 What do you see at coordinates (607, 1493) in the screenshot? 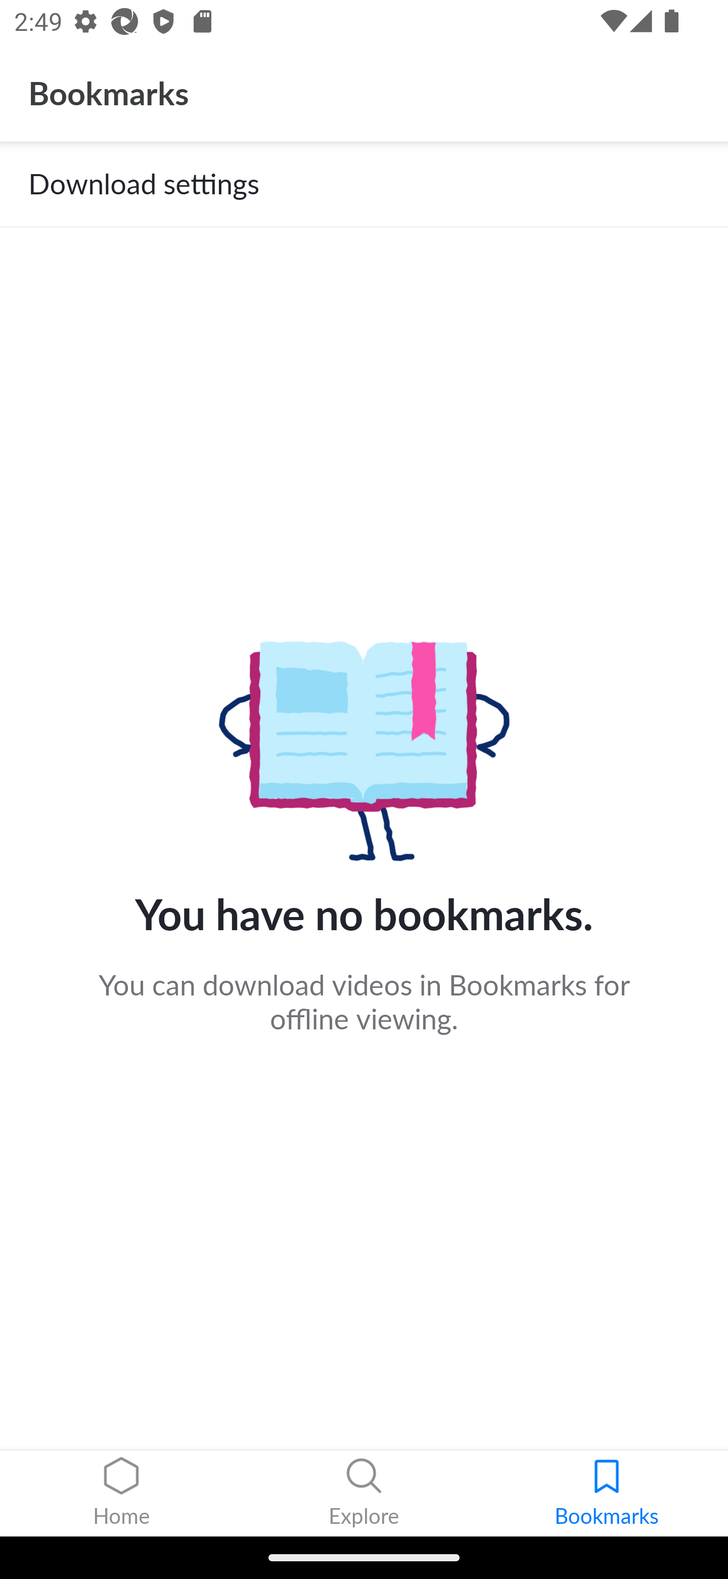
I see `Bookmarks` at bounding box center [607, 1493].